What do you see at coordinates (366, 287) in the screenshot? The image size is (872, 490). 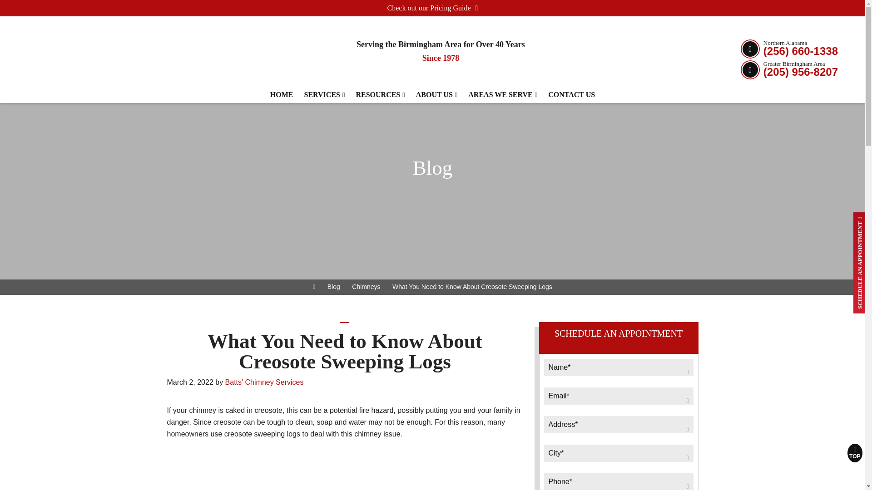 I see `Chimneys` at bounding box center [366, 287].